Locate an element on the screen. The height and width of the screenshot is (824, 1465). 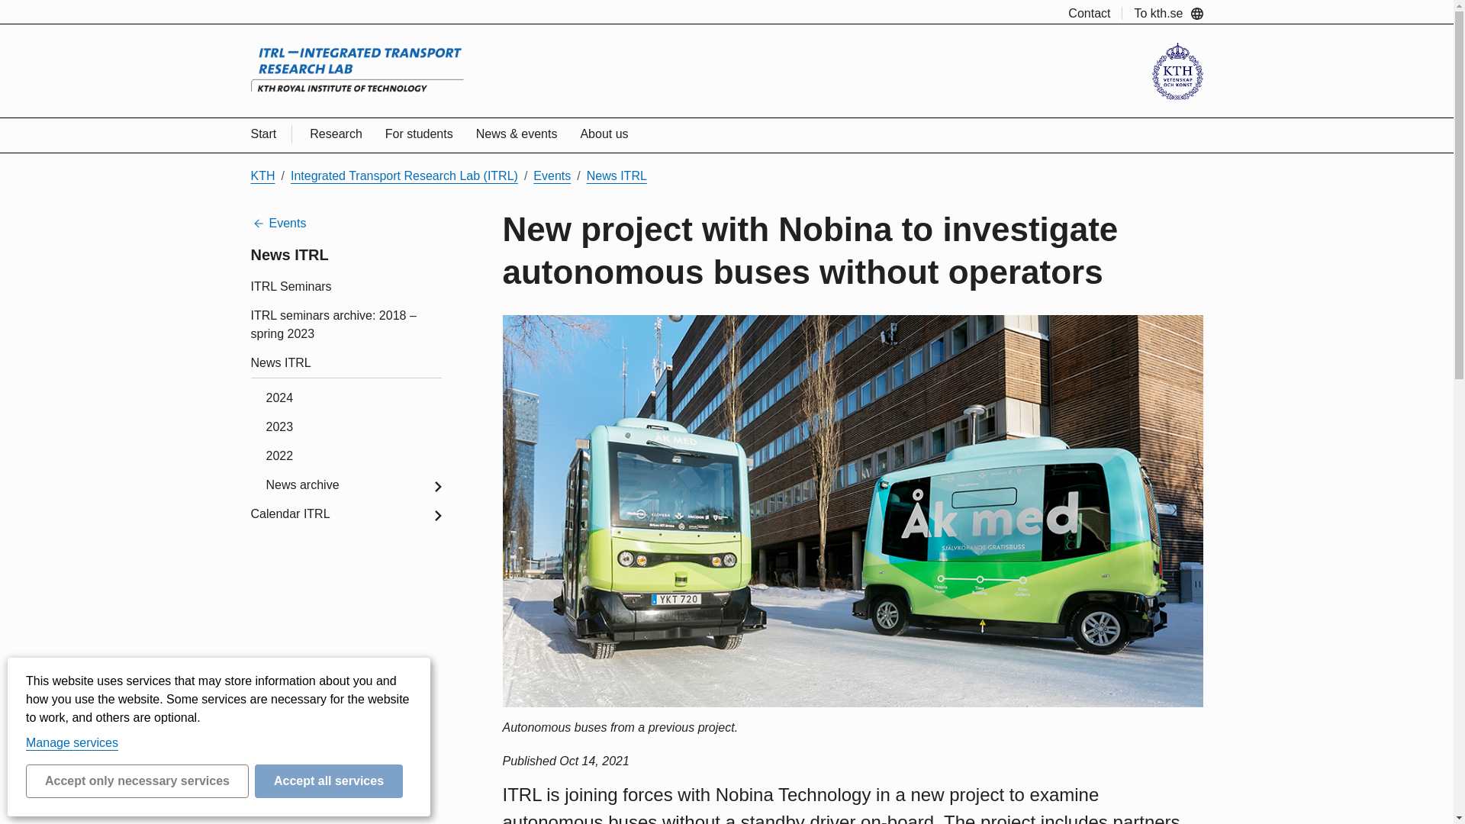
To kth.se is located at coordinates (1168, 12).